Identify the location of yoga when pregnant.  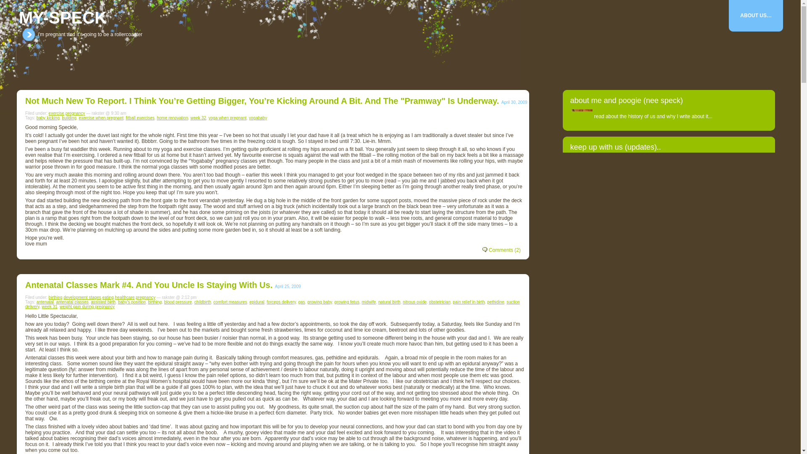
(227, 118).